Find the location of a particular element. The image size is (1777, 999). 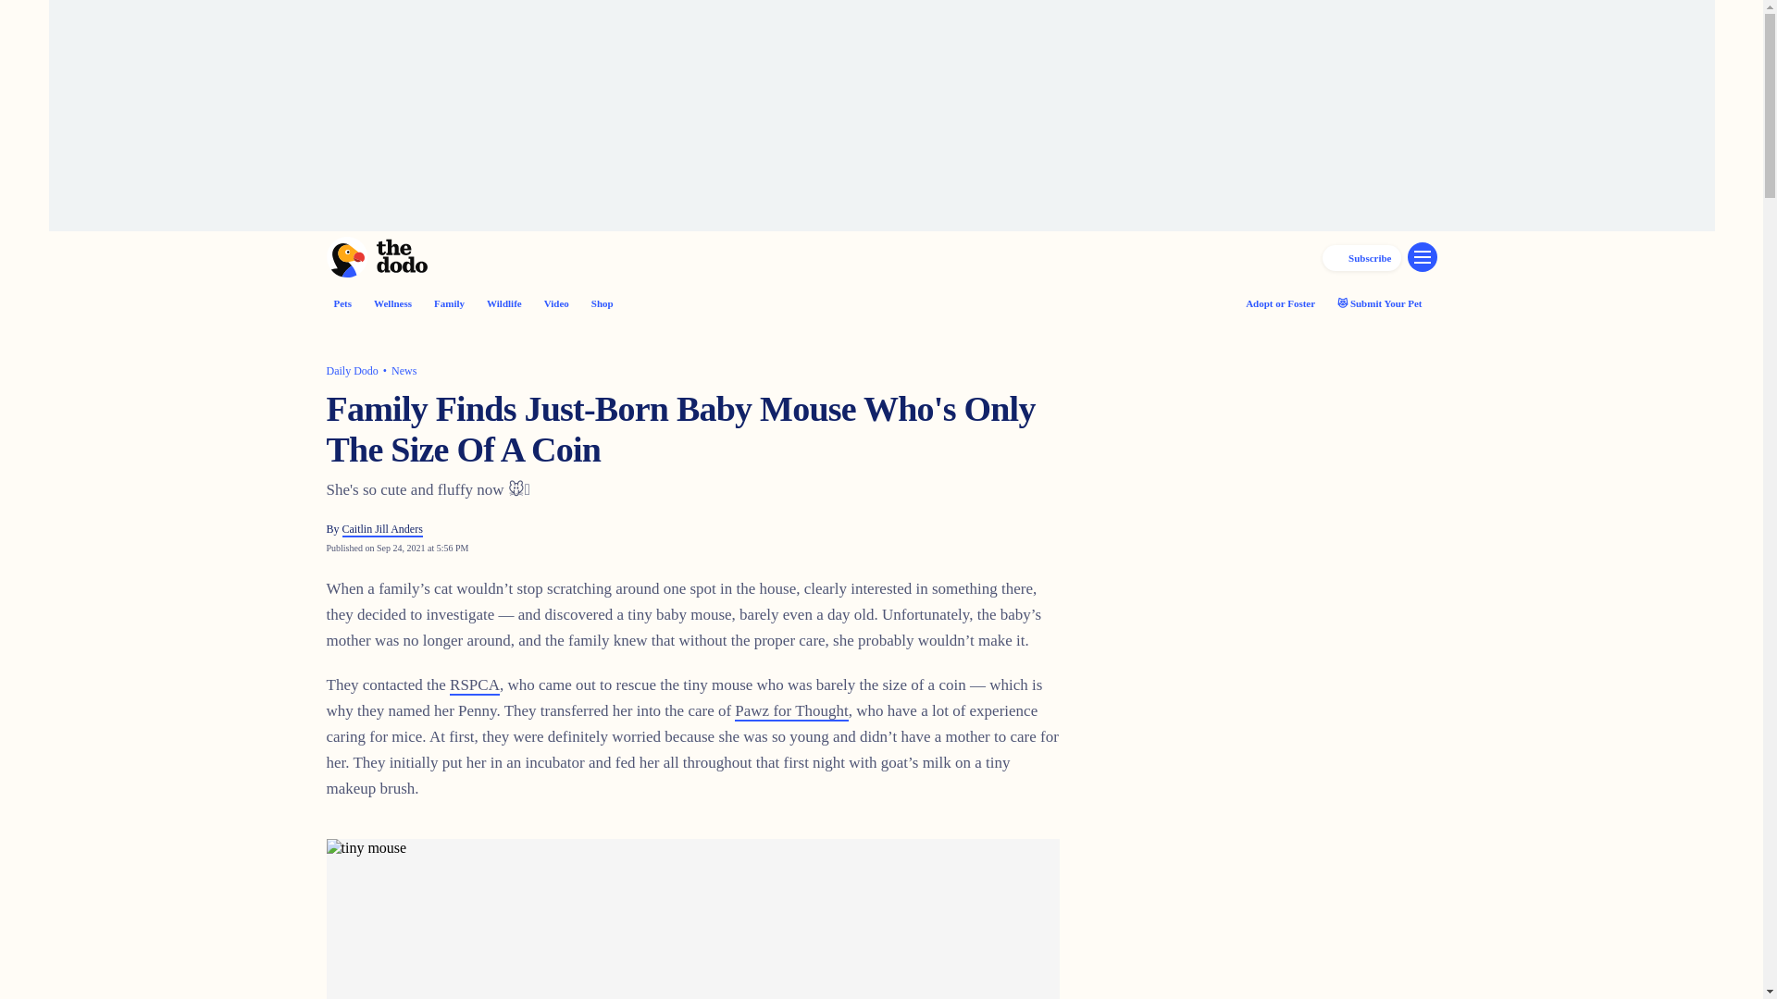

News is located at coordinates (404, 371).